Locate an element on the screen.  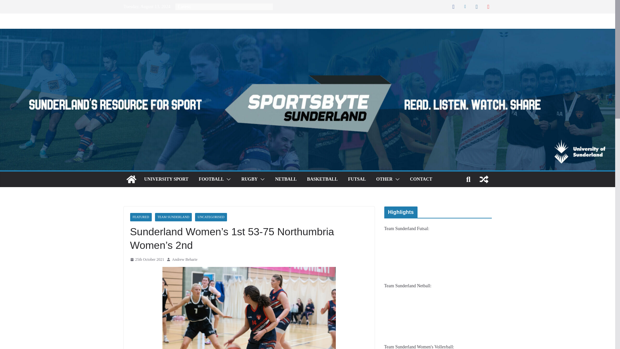
NETBALL is located at coordinates (286, 179).